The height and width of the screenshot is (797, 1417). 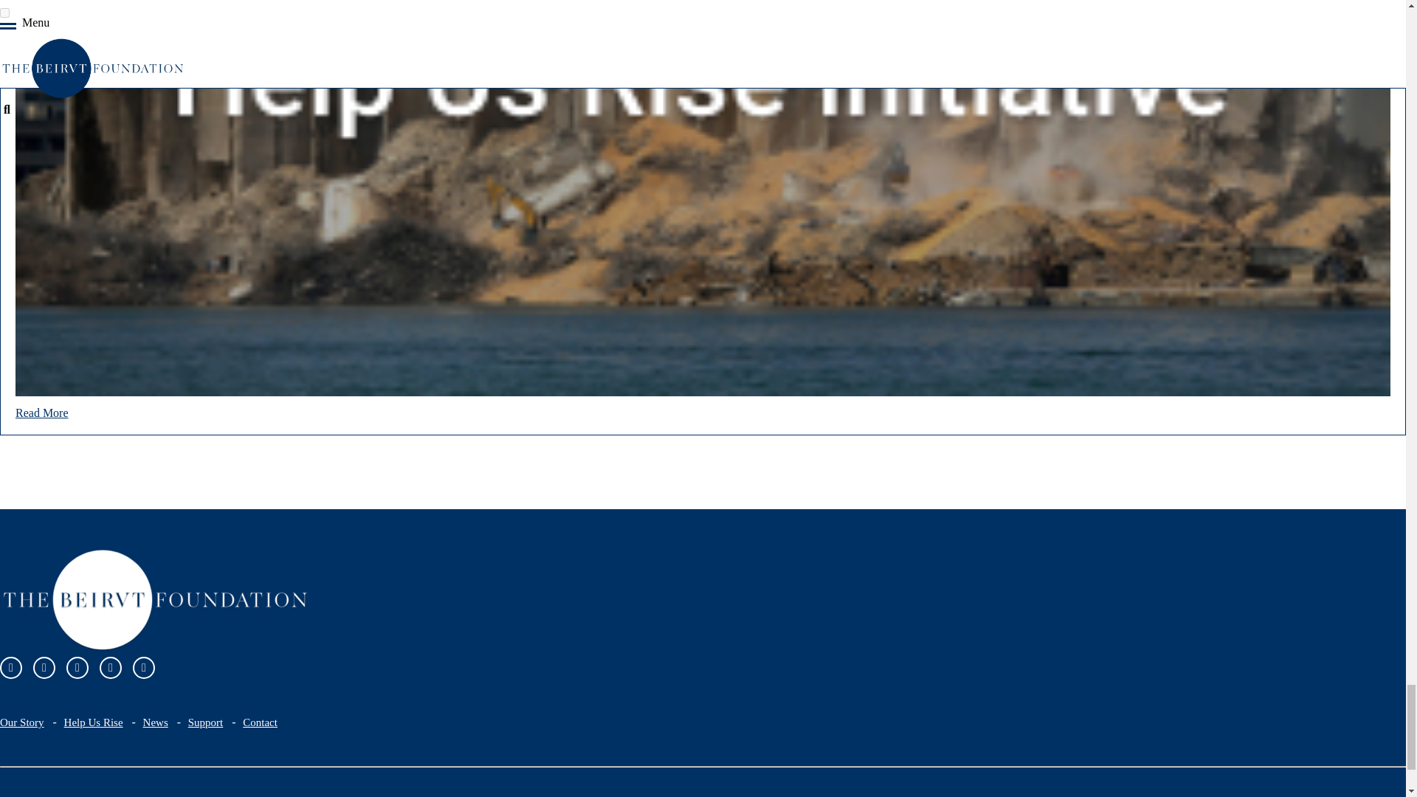 I want to click on Contact, so click(x=260, y=722).